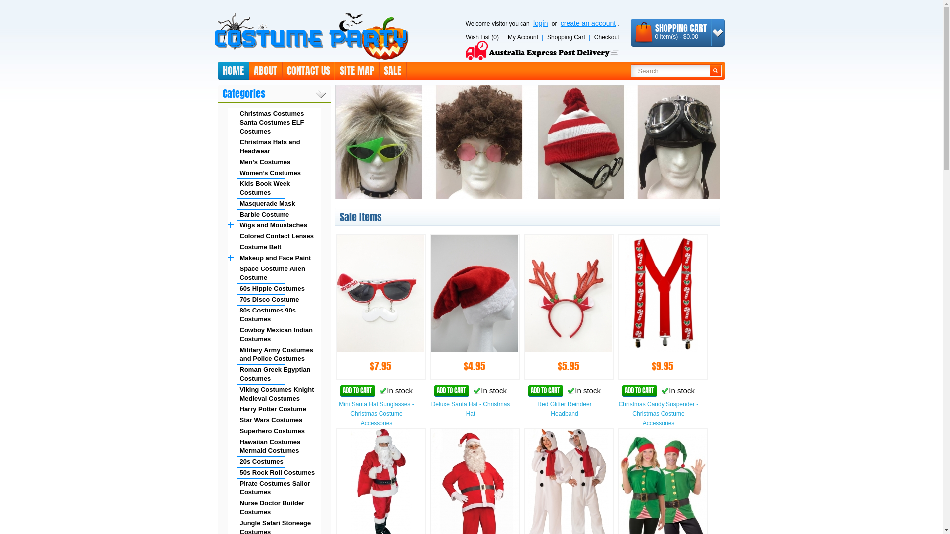 The image size is (950, 534). I want to click on Mini Santa Hat Sunglasses - Christmas Costume Accessories, so click(376, 414).